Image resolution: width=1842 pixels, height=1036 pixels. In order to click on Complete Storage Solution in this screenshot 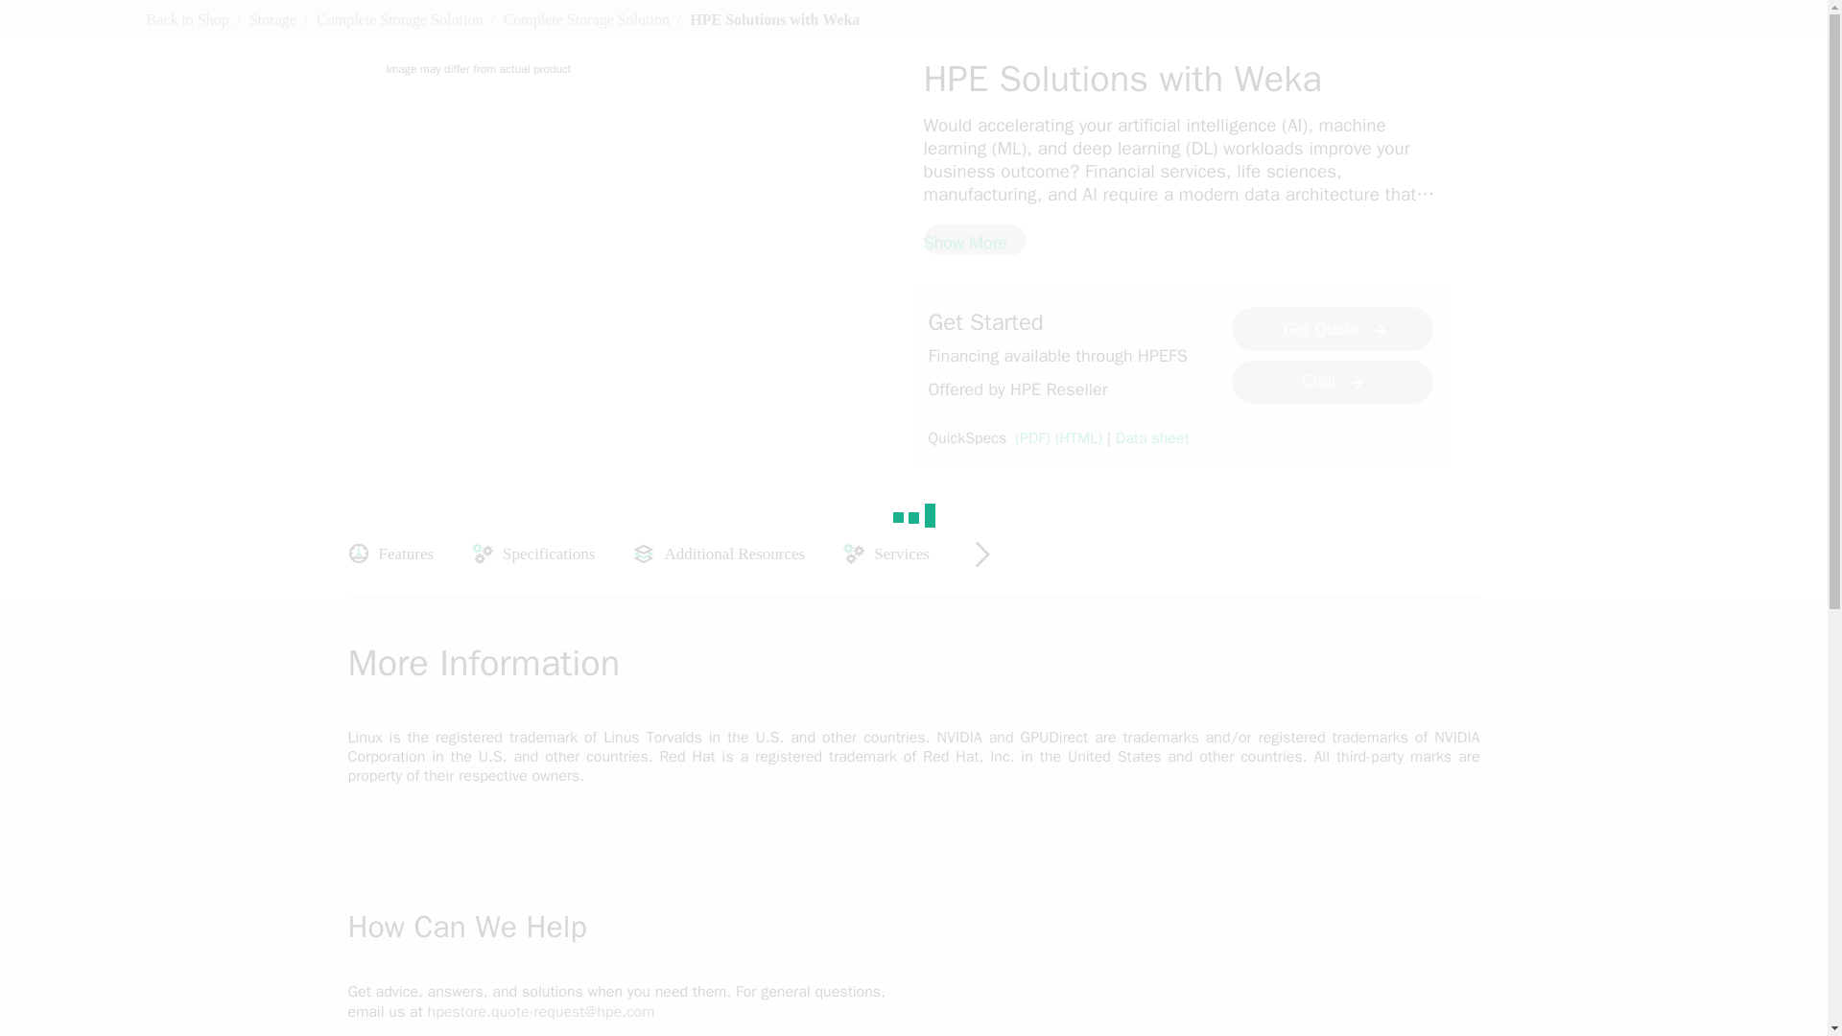, I will do `click(399, 19)`.